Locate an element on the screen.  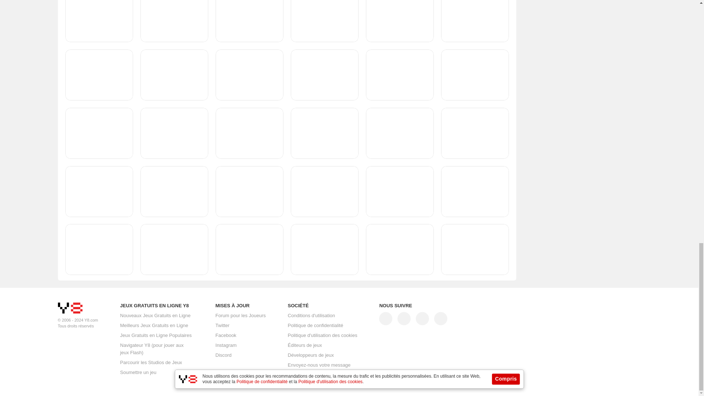
Politique d'utilisation des cookies is located at coordinates (323, 335).